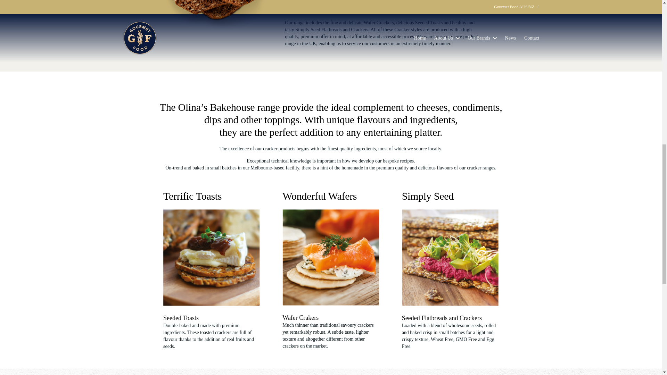 The height and width of the screenshot is (375, 667). Describe the element at coordinates (215, 17) in the screenshot. I see `homepage-crackers` at that location.